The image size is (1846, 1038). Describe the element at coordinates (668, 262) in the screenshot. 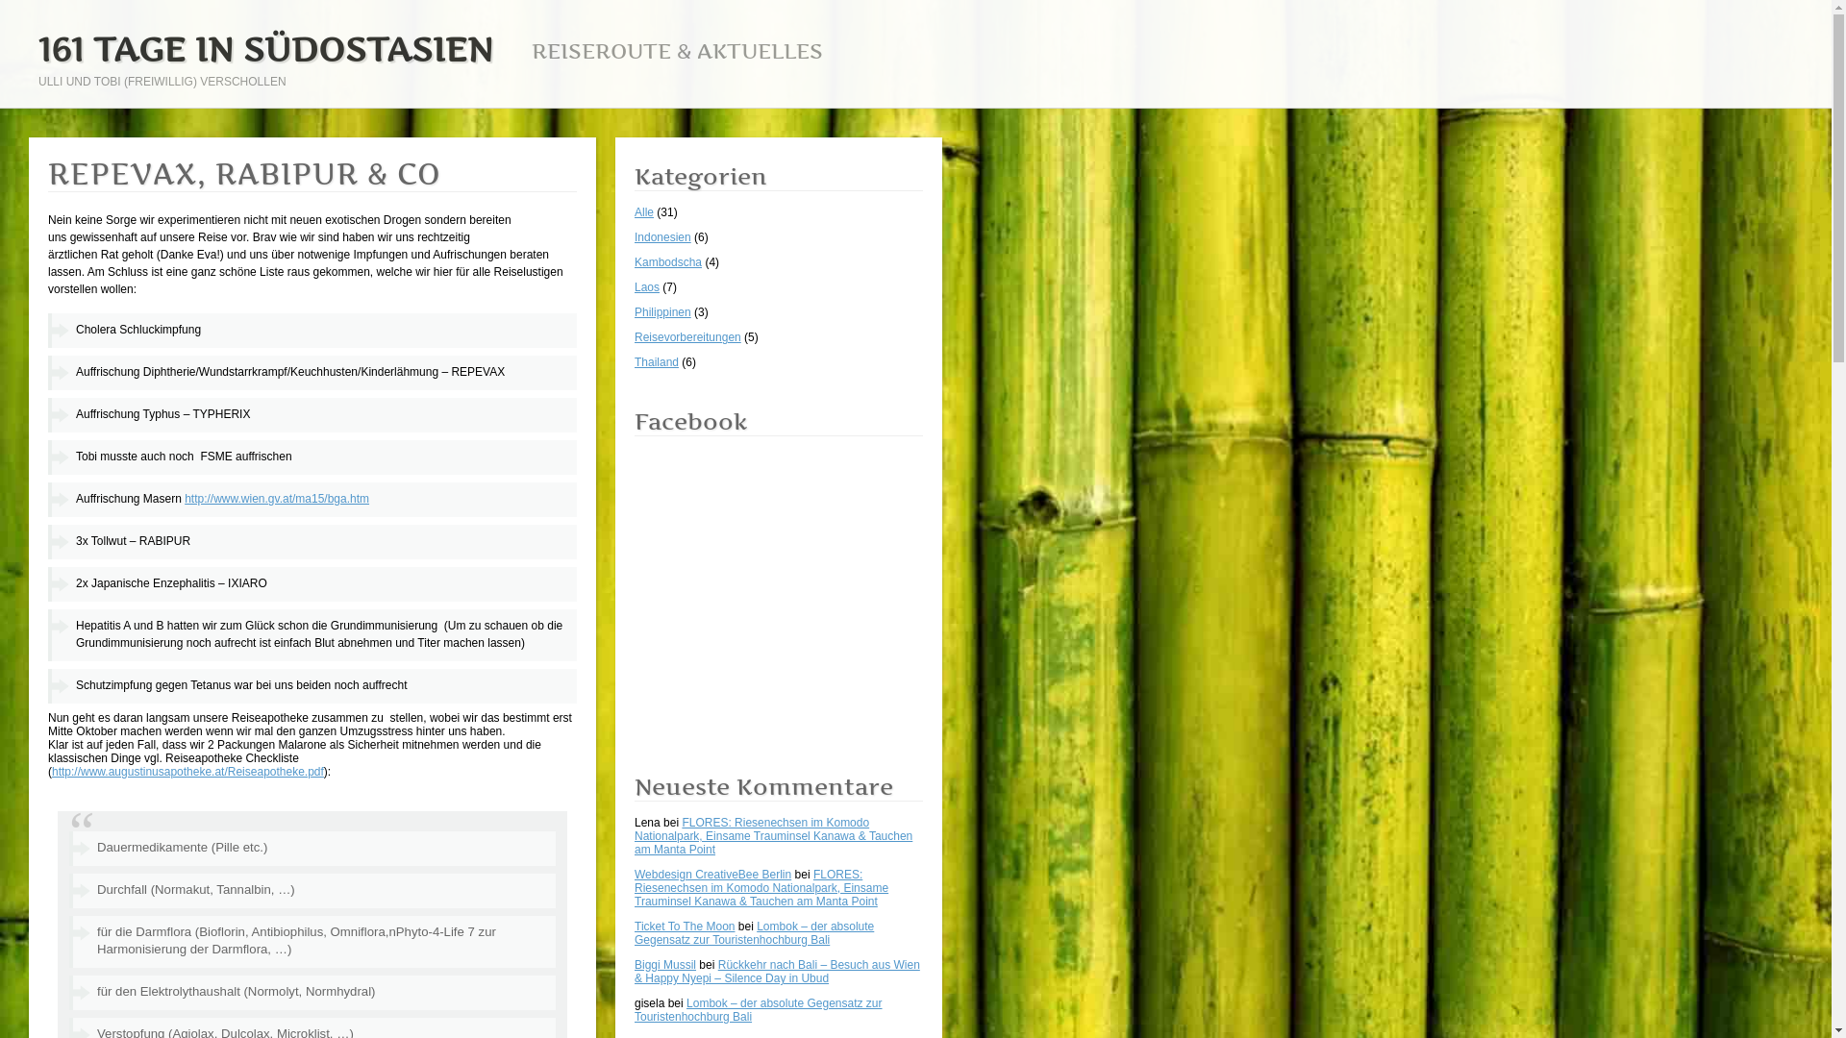

I see `Kambodscha` at that location.